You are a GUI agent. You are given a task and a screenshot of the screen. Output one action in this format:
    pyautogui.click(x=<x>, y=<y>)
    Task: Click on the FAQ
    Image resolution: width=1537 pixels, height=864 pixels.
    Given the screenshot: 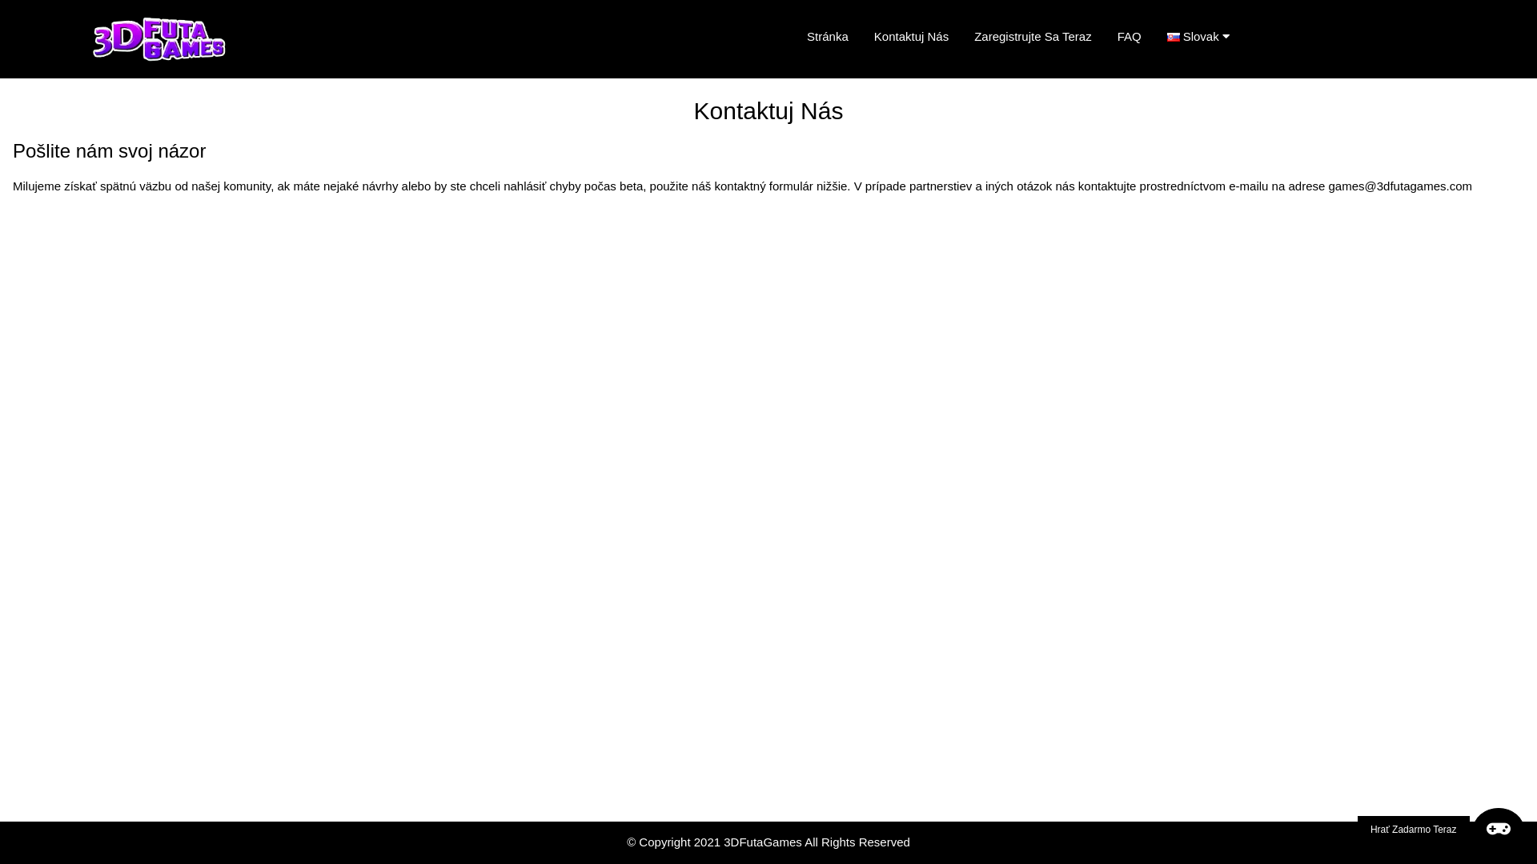 What is the action you would take?
    pyautogui.click(x=1130, y=37)
    